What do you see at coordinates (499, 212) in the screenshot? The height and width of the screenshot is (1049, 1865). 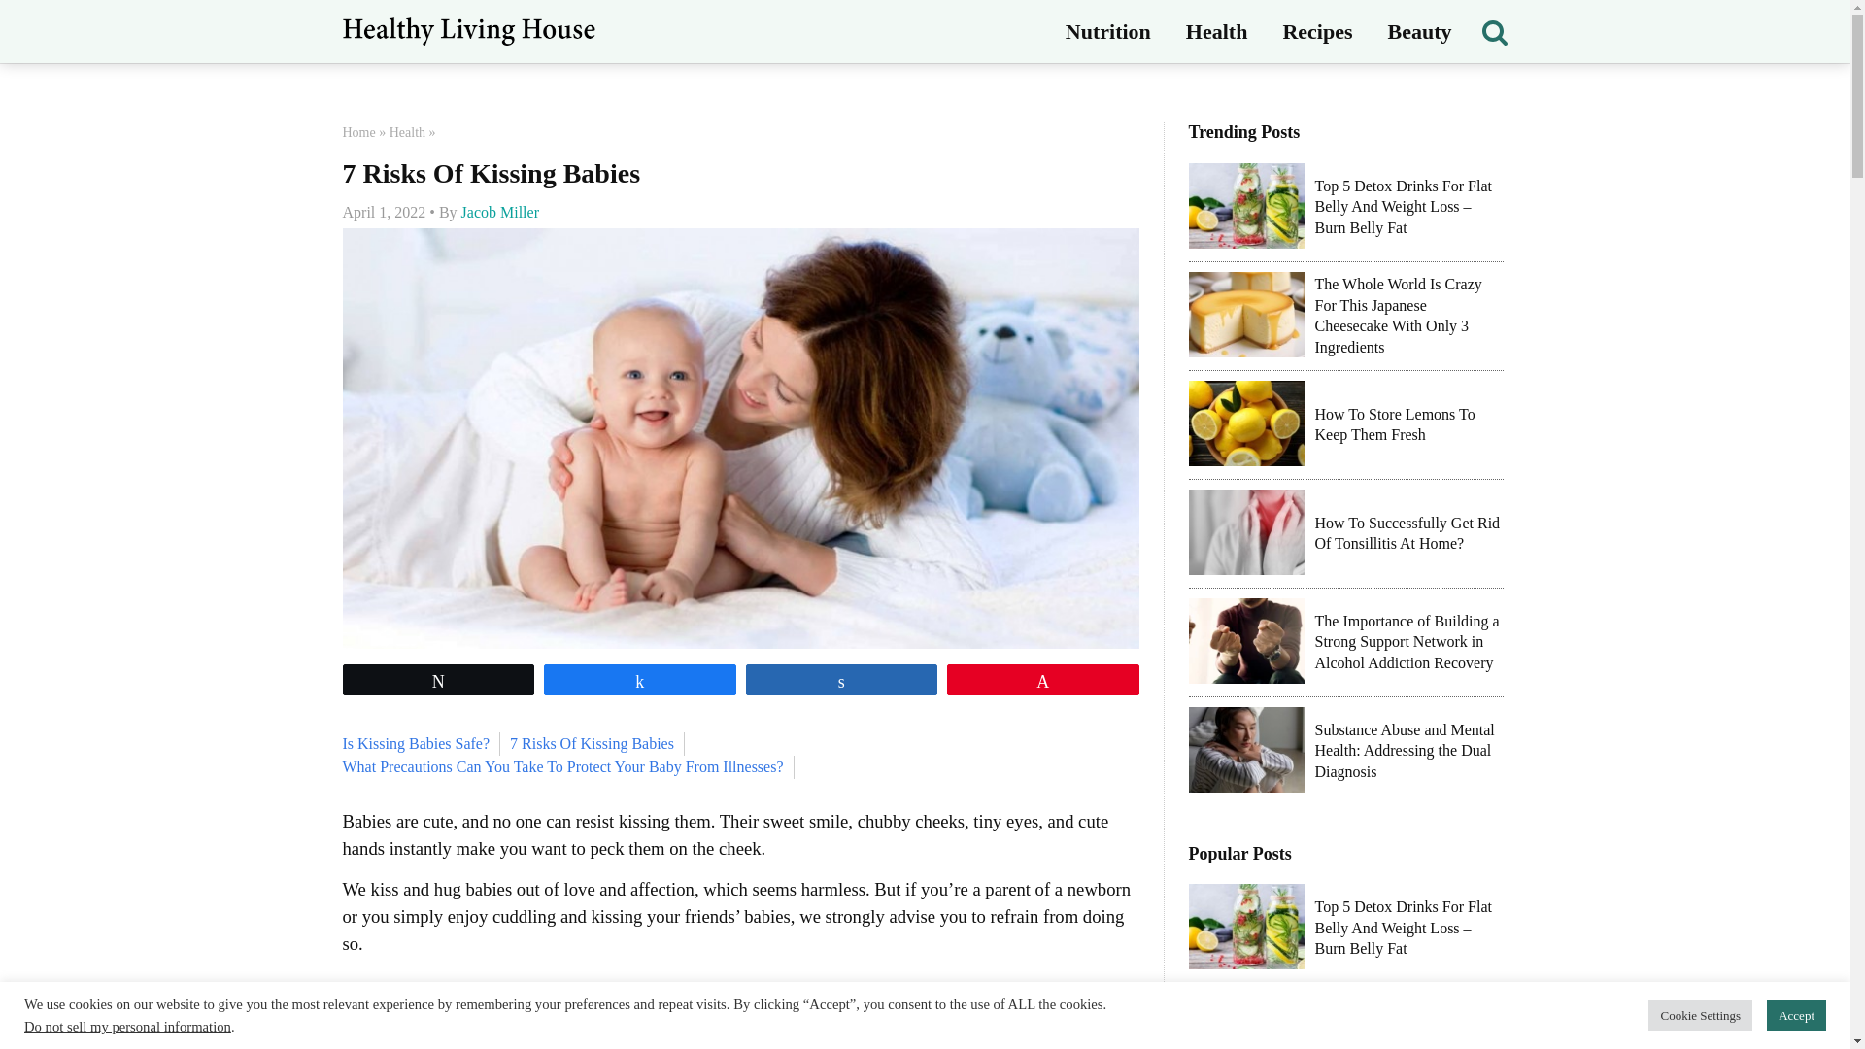 I see `Jacob Miller` at bounding box center [499, 212].